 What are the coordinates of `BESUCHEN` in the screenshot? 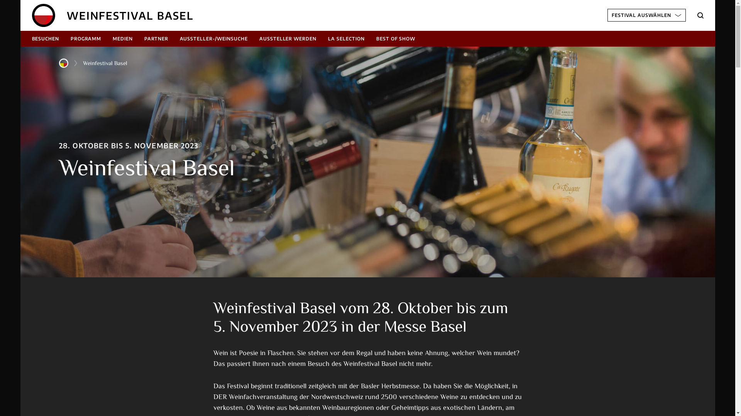 It's located at (46, 39).